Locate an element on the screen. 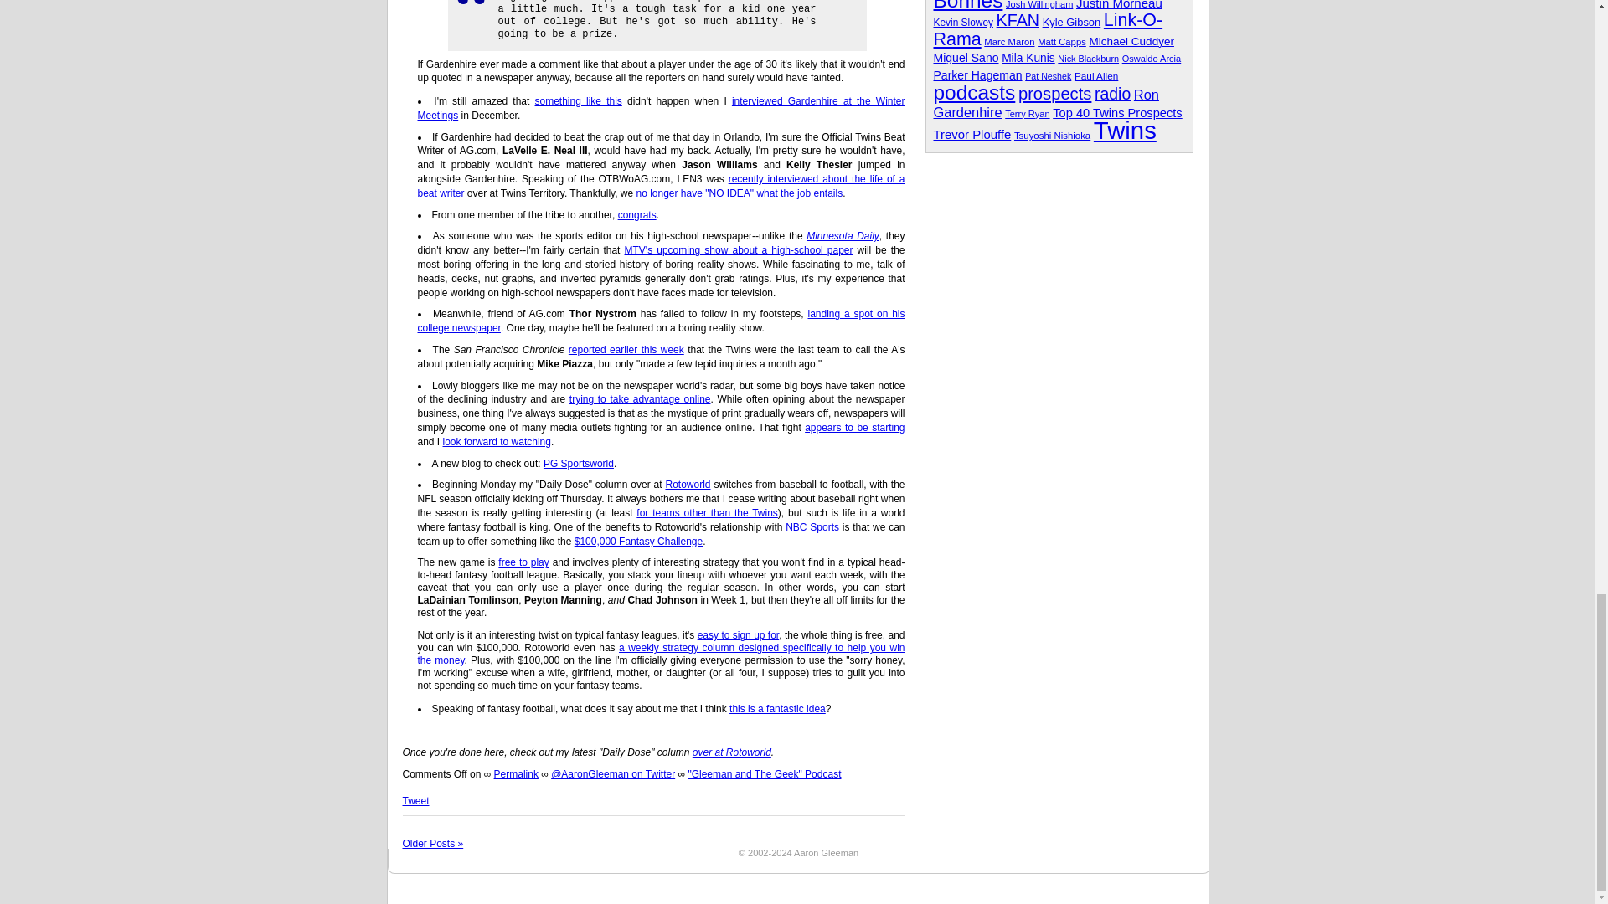 The height and width of the screenshot is (904, 1608). appears to be starting is located at coordinates (854, 428).